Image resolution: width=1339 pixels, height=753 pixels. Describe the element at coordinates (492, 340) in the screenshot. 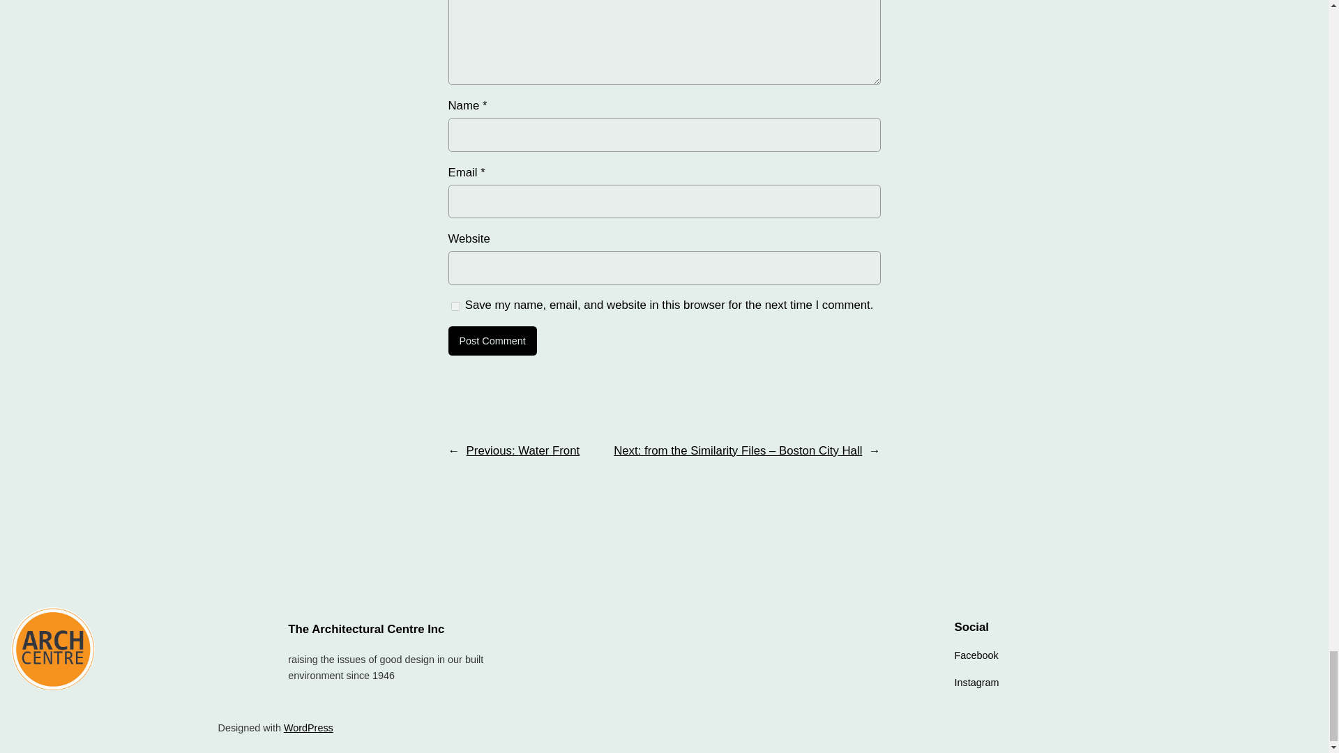

I see `Post Comment` at that location.